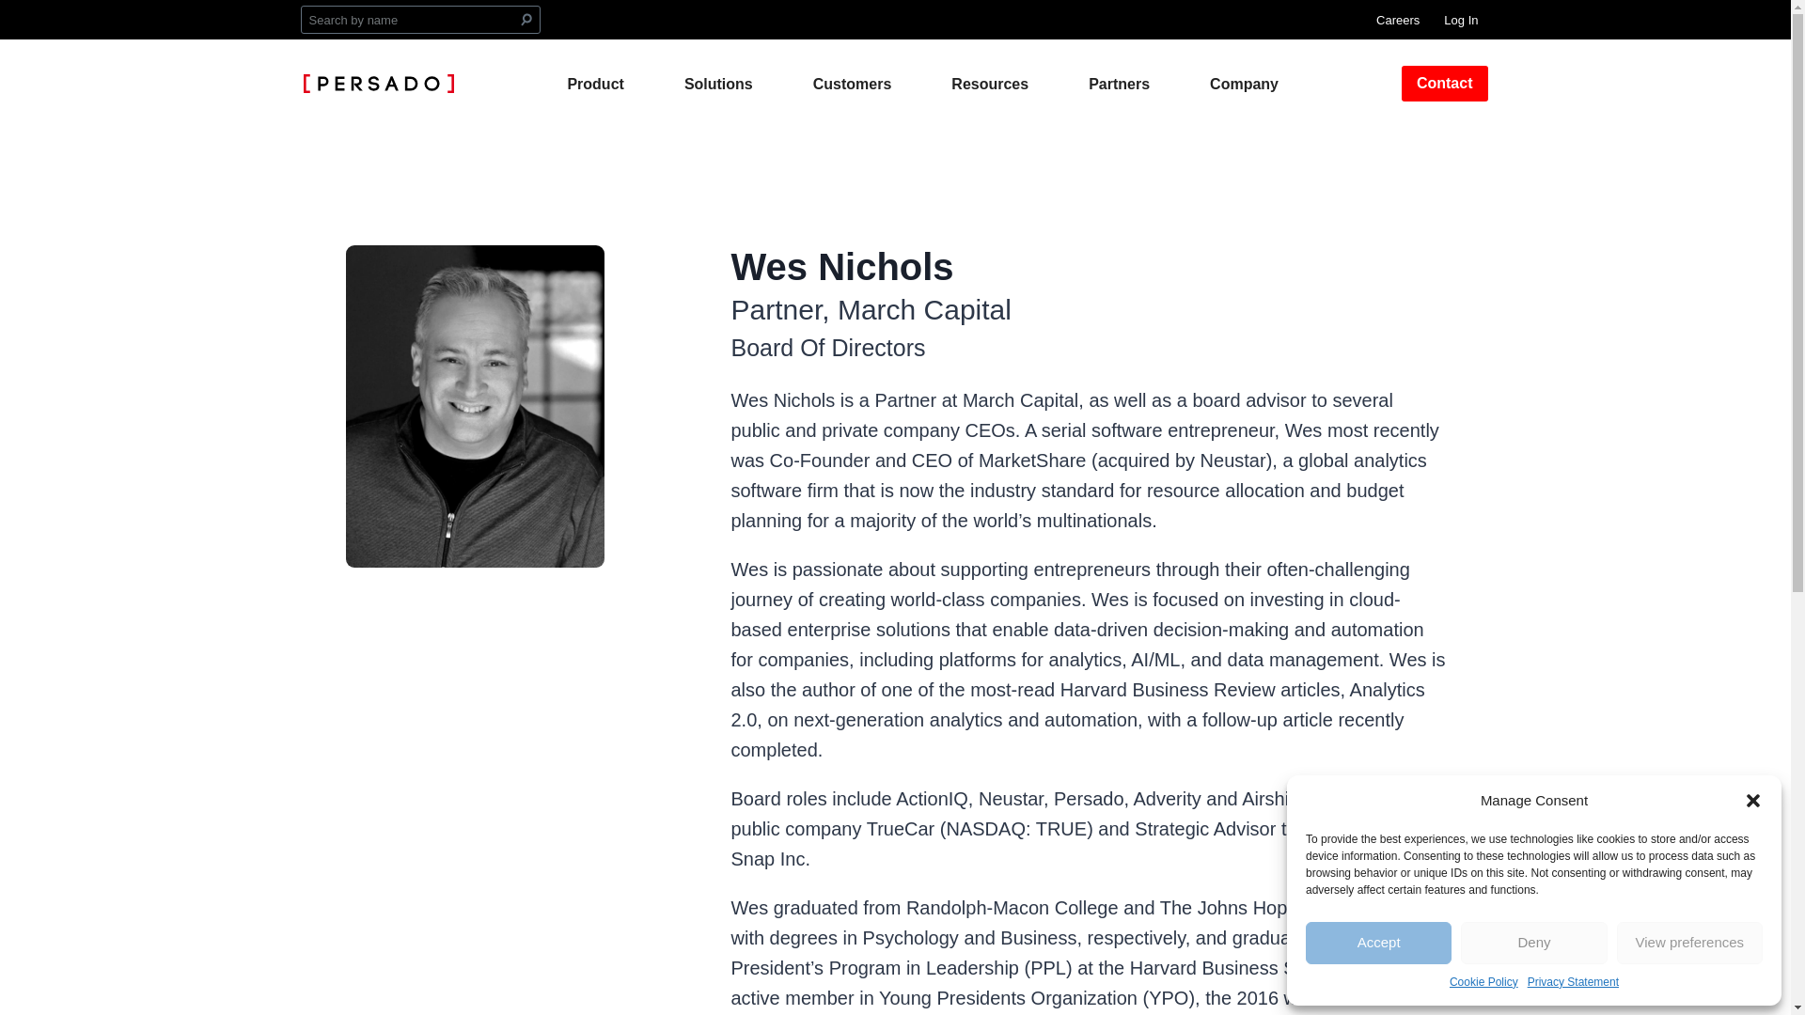 Image resolution: width=1805 pixels, height=1015 pixels. What do you see at coordinates (1461, 19) in the screenshot?
I see `Log In` at bounding box center [1461, 19].